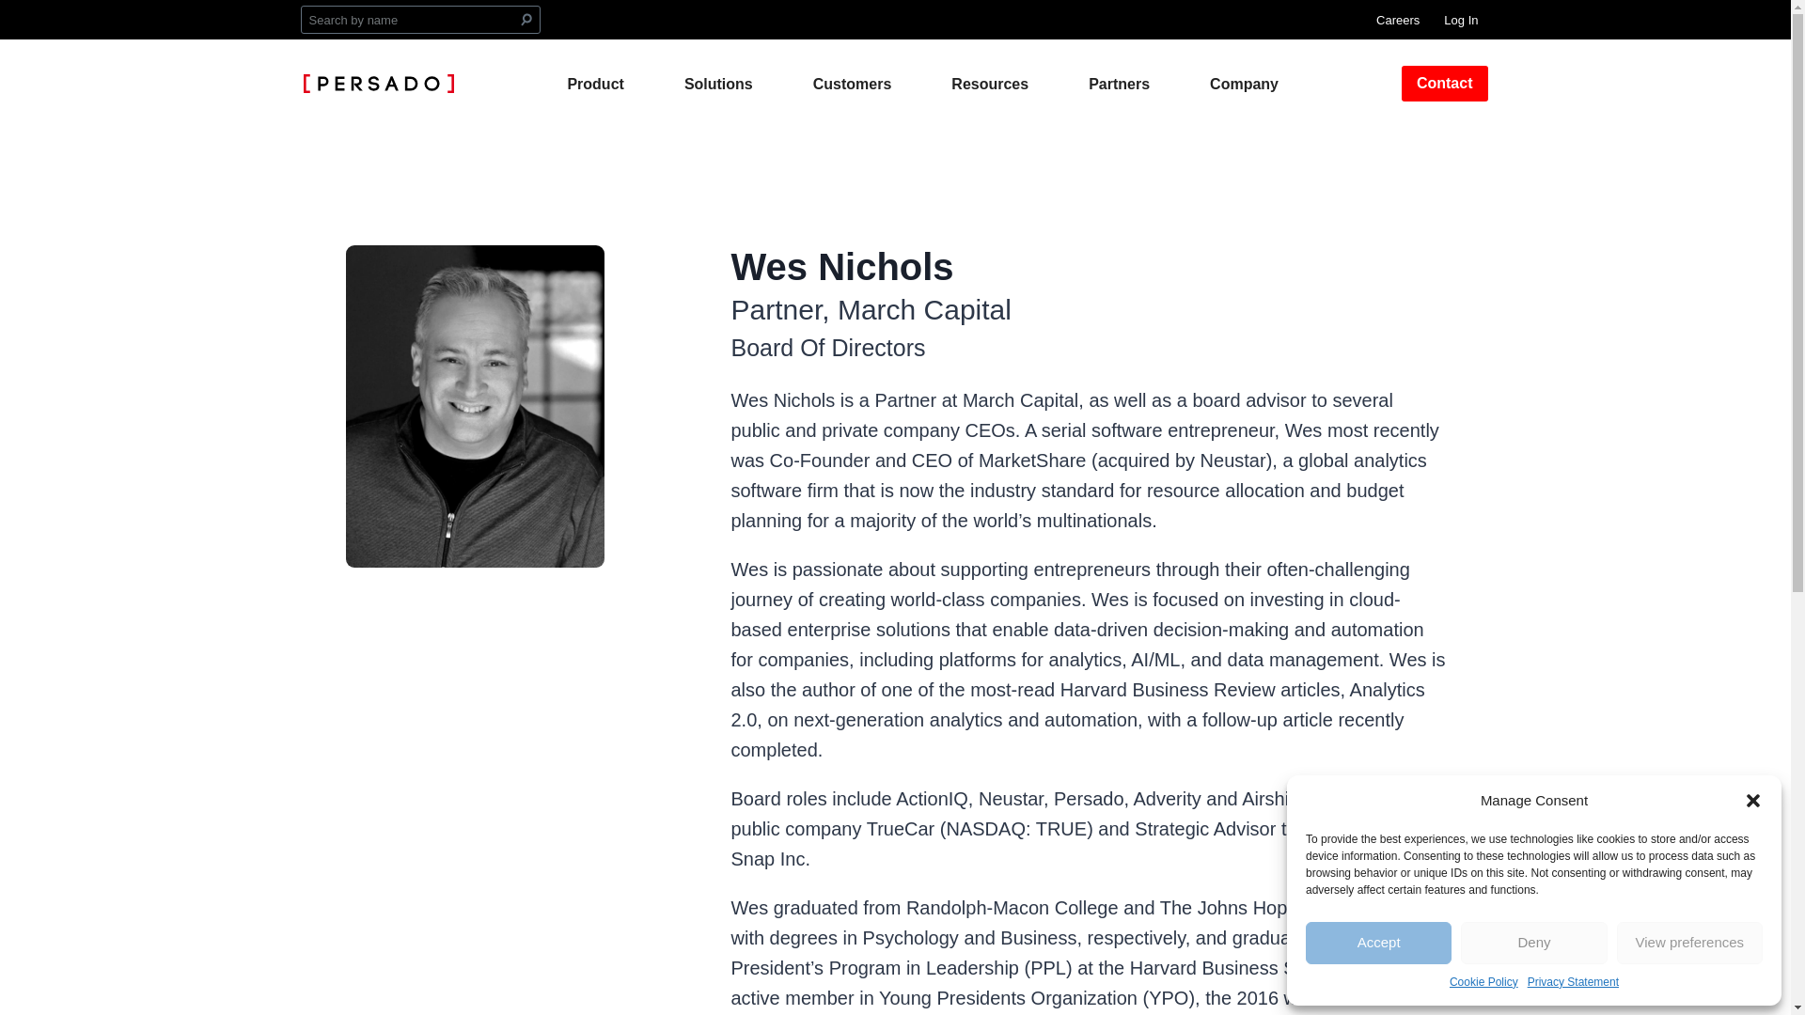 Image resolution: width=1805 pixels, height=1015 pixels. What do you see at coordinates (1461, 19) in the screenshot?
I see `Log In` at bounding box center [1461, 19].